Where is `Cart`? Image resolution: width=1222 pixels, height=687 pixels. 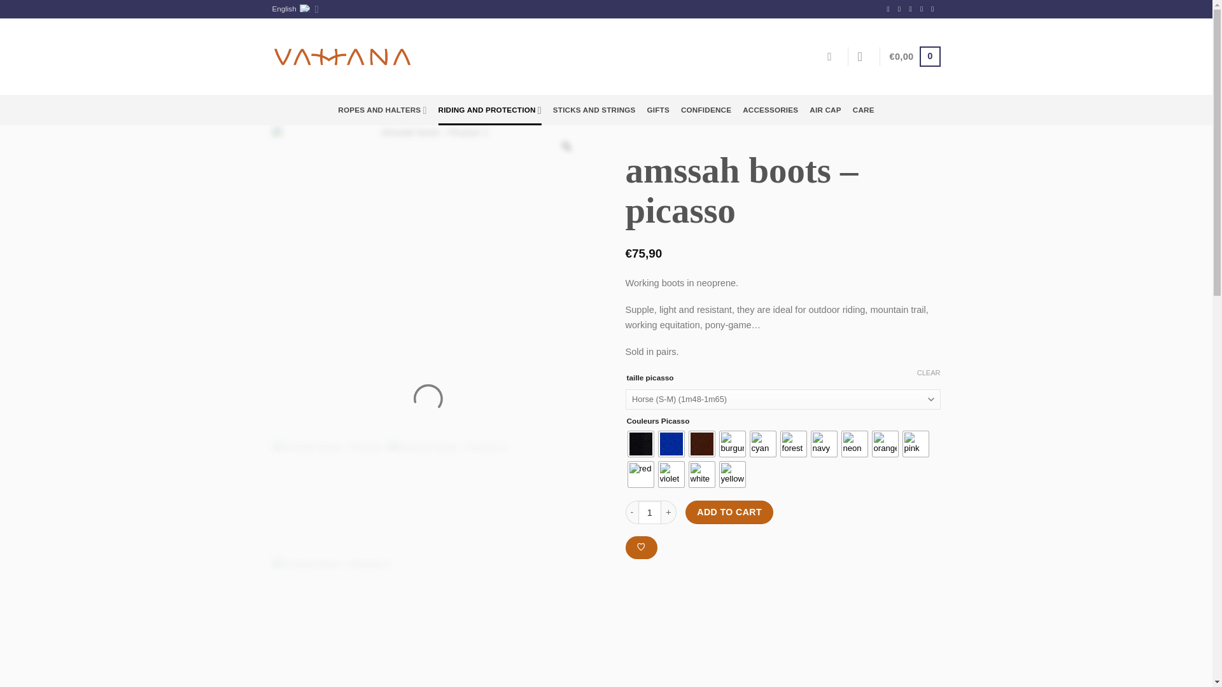 Cart is located at coordinates (915, 57).